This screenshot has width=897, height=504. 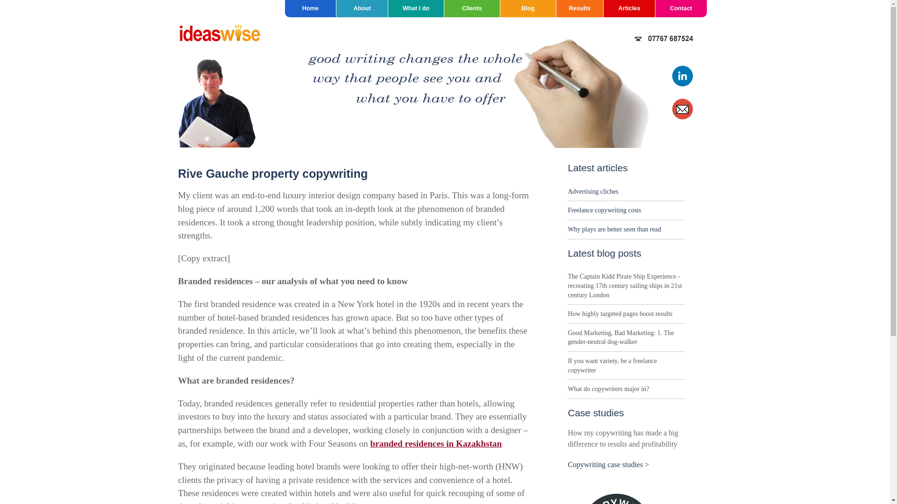 What do you see at coordinates (311, 8) in the screenshot?
I see `Home` at bounding box center [311, 8].